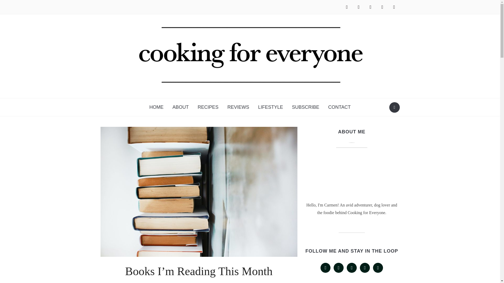 This screenshot has width=504, height=283. I want to click on ABOUT, so click(180, 107).